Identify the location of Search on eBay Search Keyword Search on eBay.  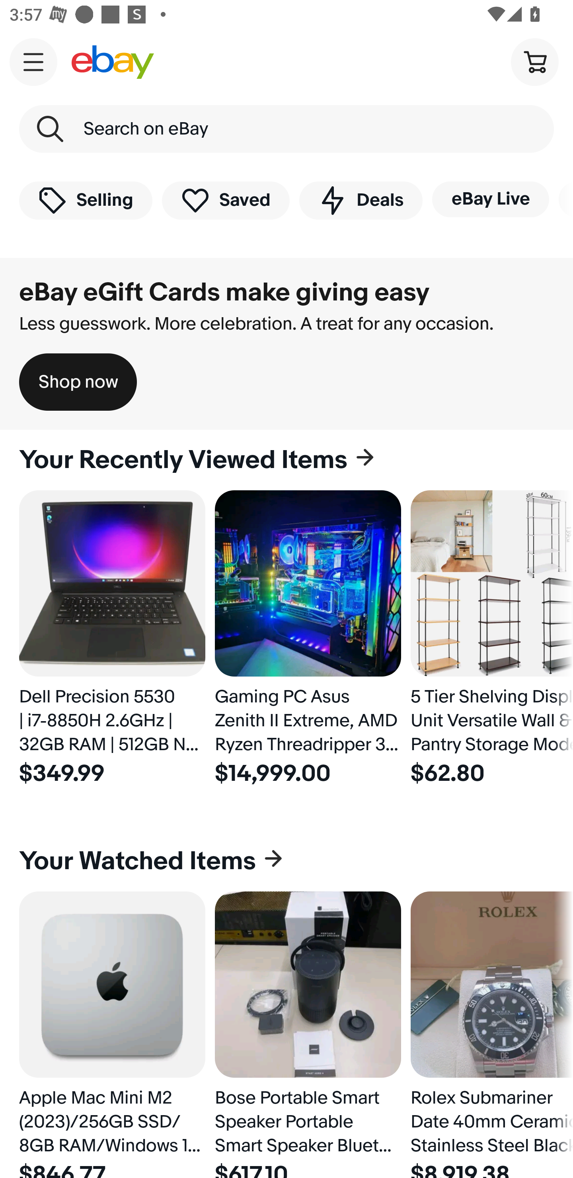
(286, 129).